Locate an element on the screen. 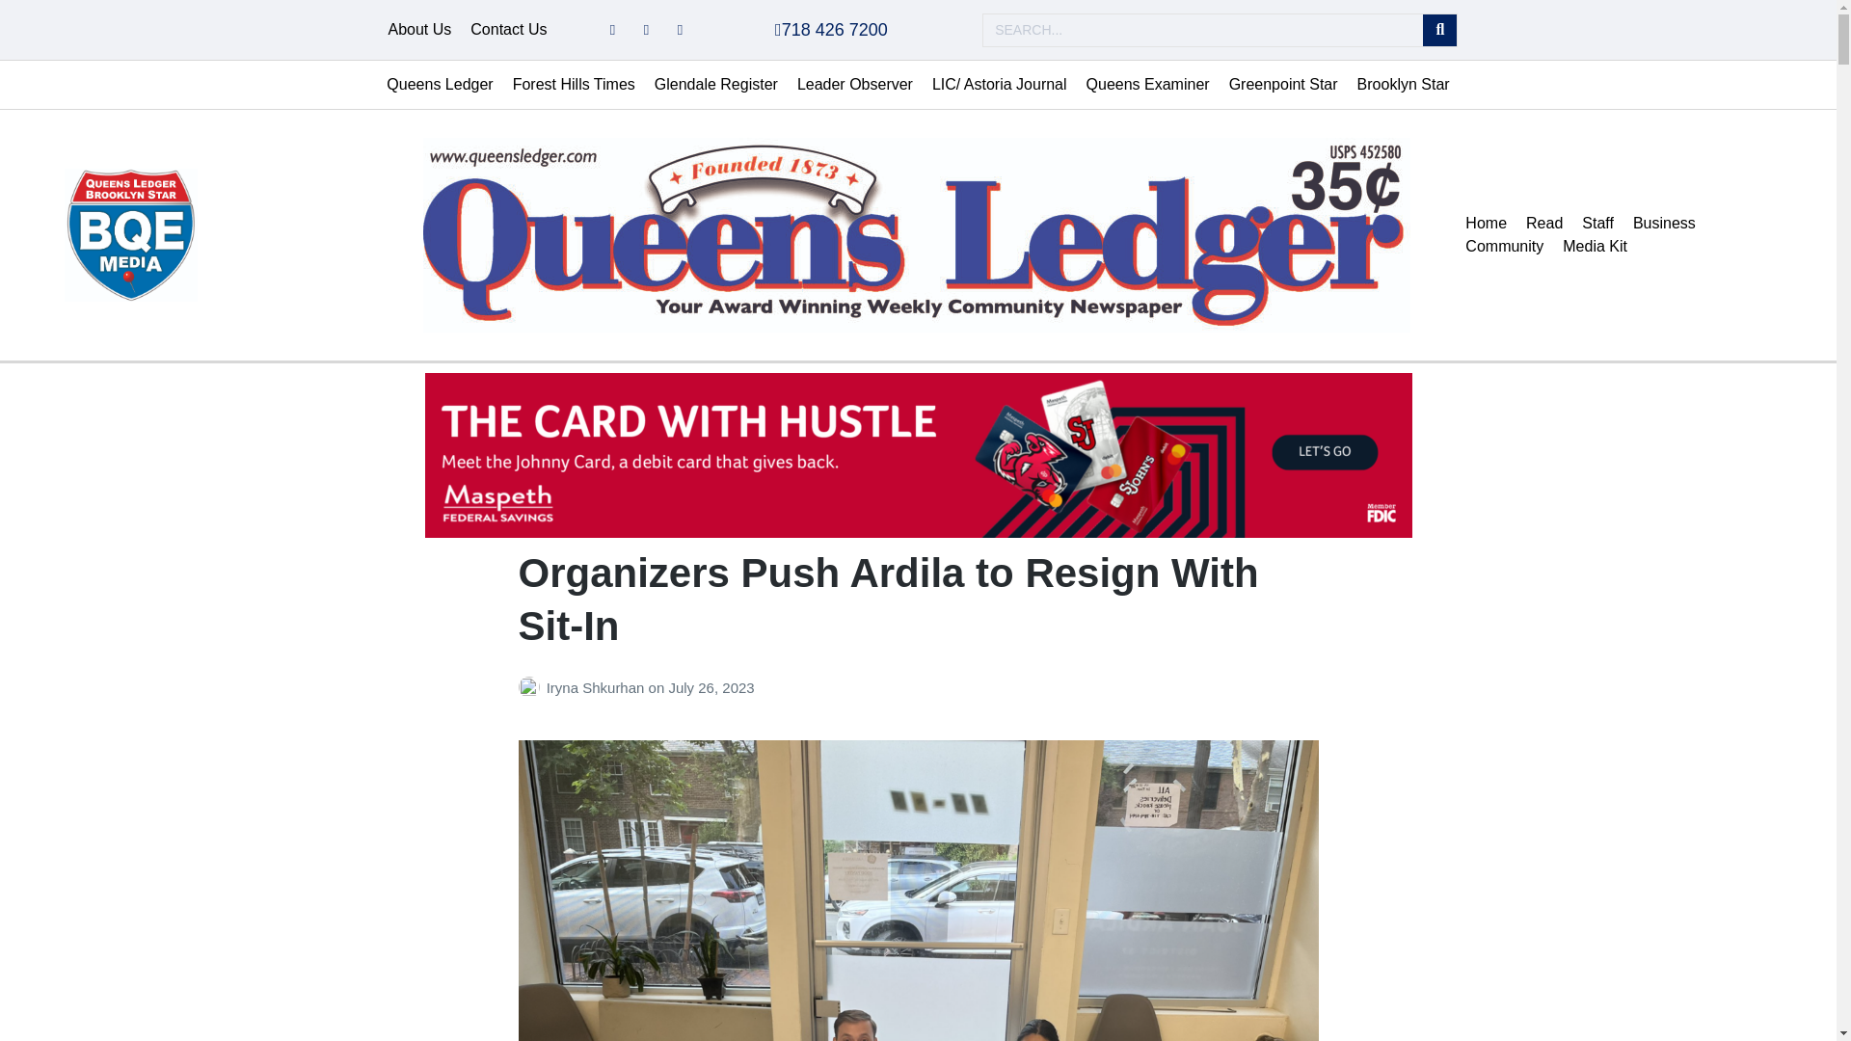  Queens Examiner is located at coordinates (1148, 85).